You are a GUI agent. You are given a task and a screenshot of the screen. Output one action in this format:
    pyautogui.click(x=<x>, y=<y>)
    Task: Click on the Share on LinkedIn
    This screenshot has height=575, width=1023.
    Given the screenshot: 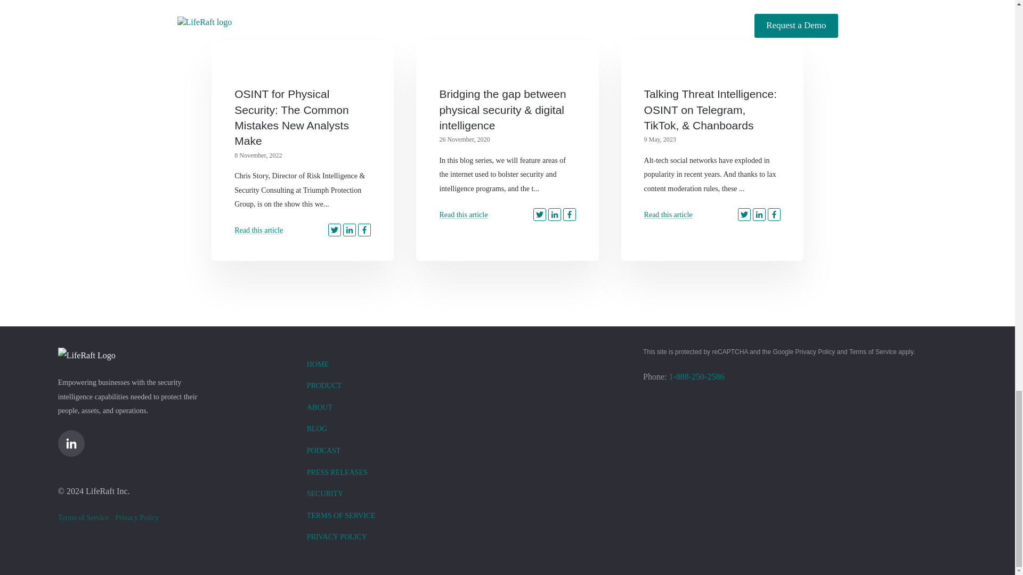 What is the action you would take?
    pyautogui.click(x=554, y=214)
    